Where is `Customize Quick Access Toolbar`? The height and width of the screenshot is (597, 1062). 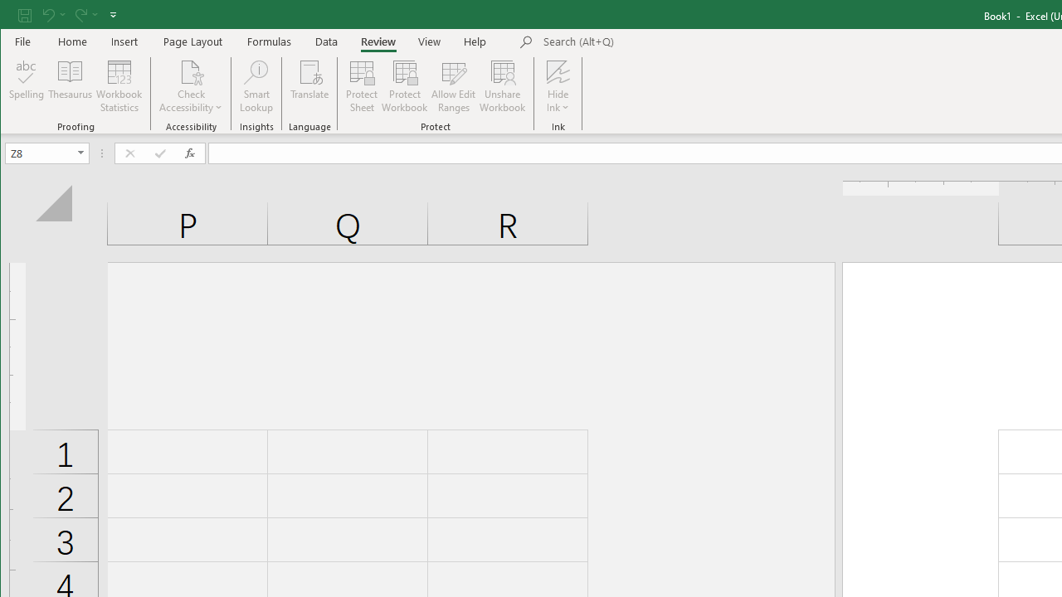 Customize Quick Access Toolbar is located at coordinates (113, 15).